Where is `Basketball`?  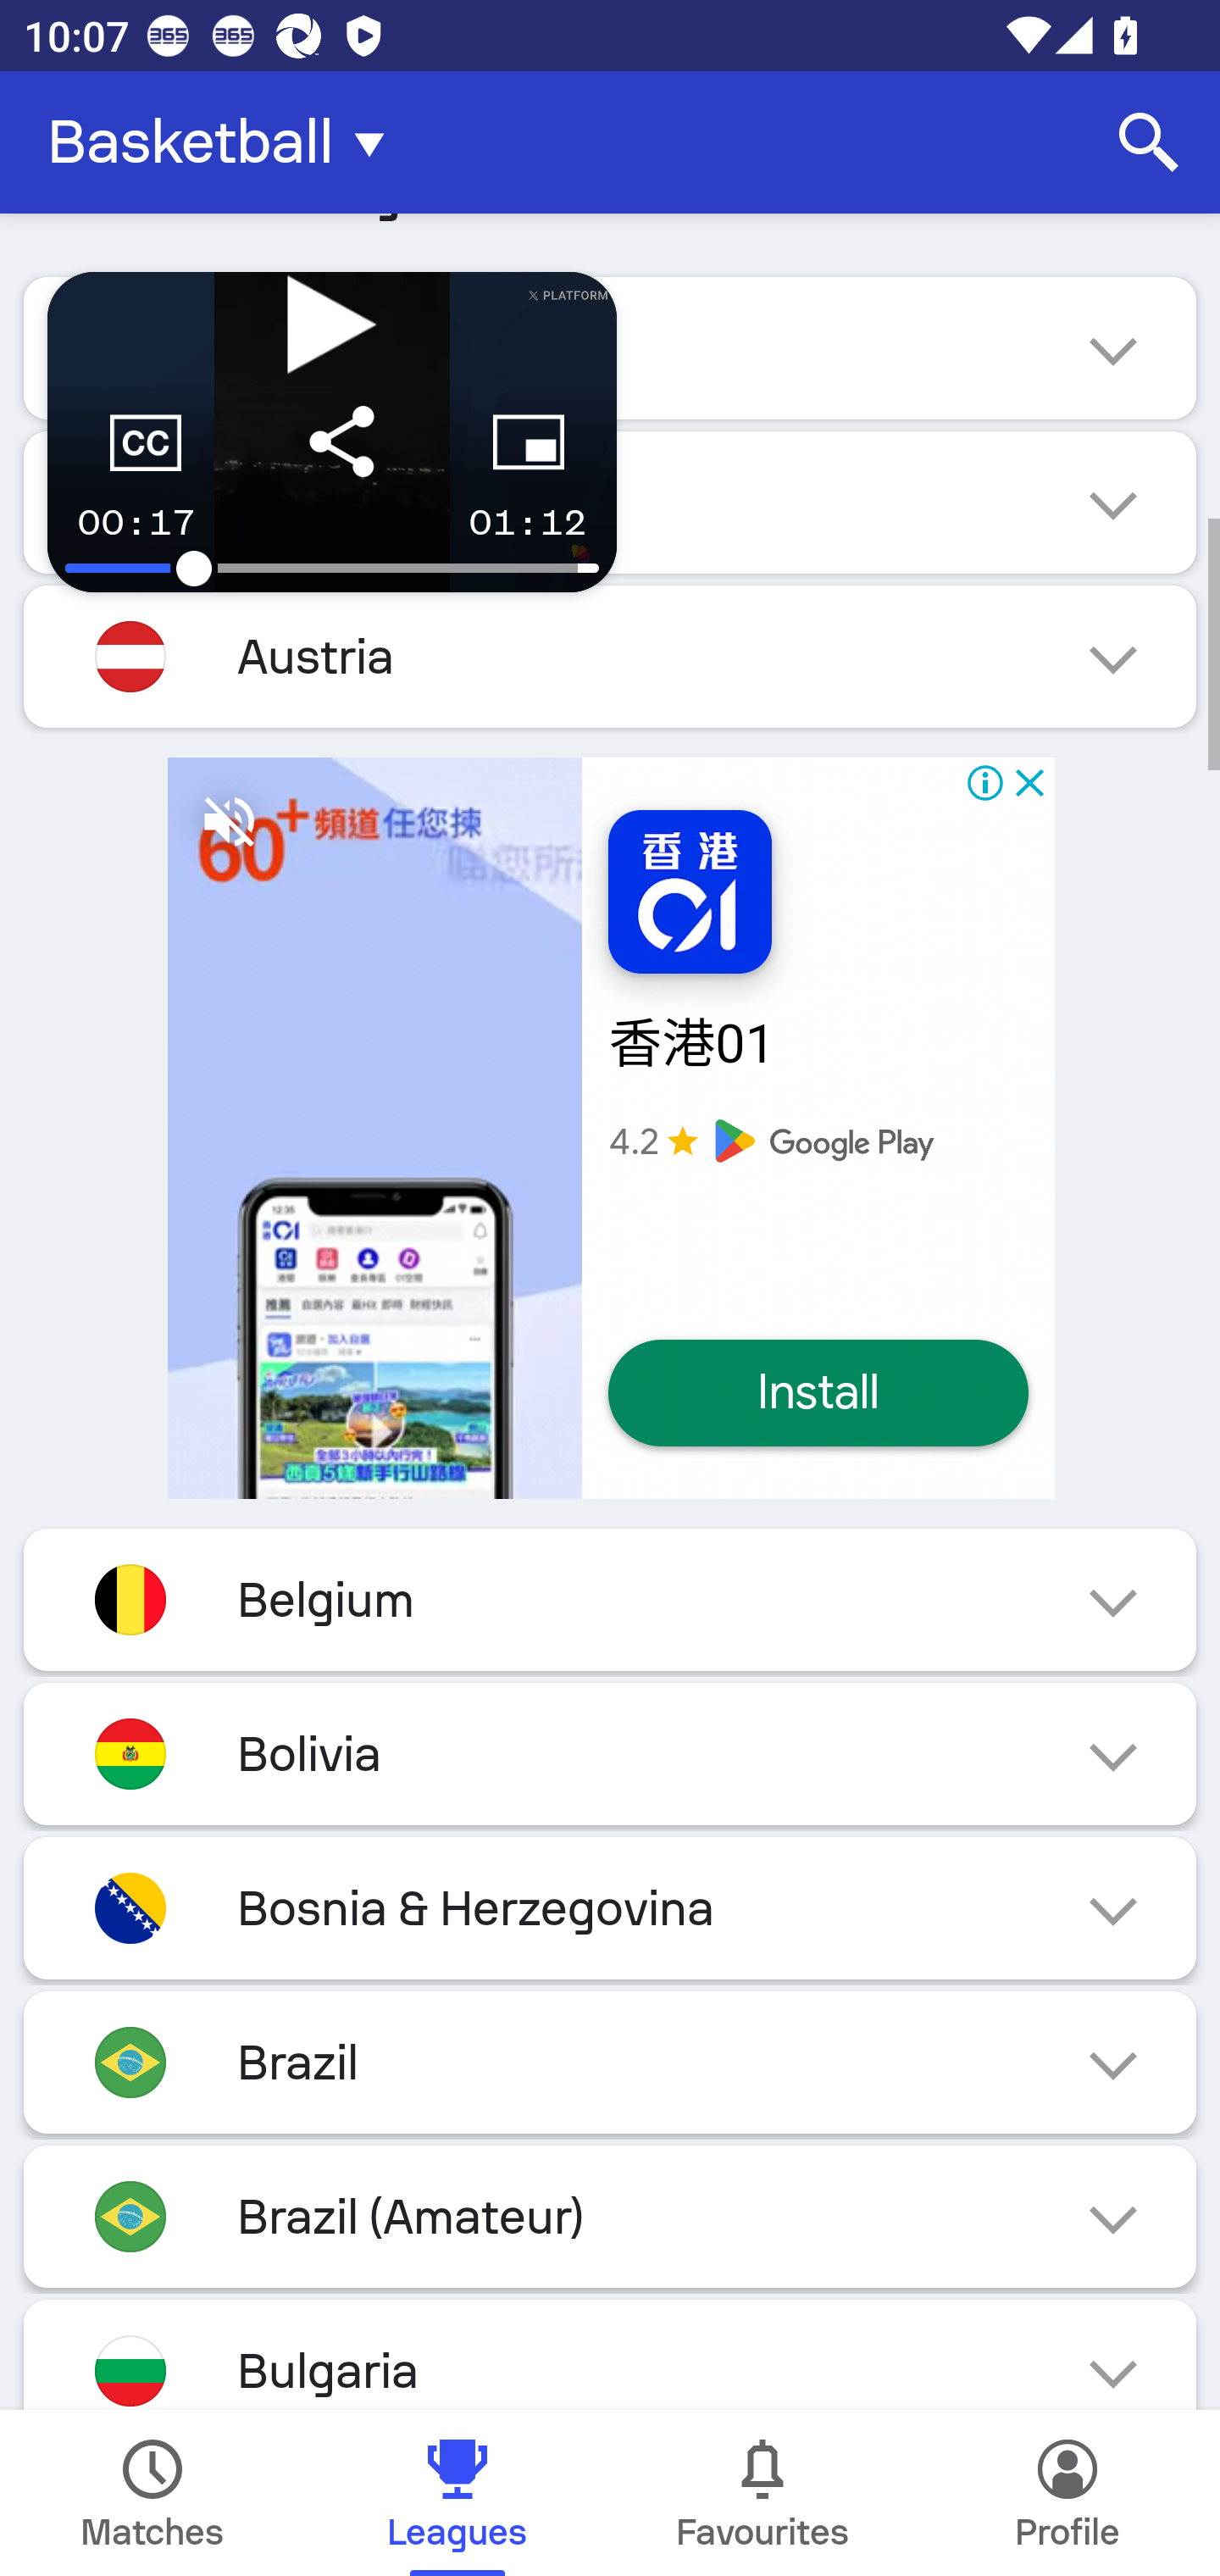
Basketball is located at coordinates (225, 142).